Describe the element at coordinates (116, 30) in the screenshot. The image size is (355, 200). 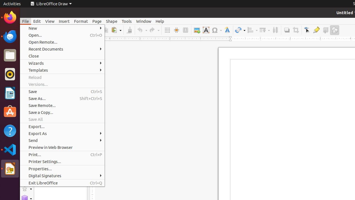
I see `Paste` at that location.